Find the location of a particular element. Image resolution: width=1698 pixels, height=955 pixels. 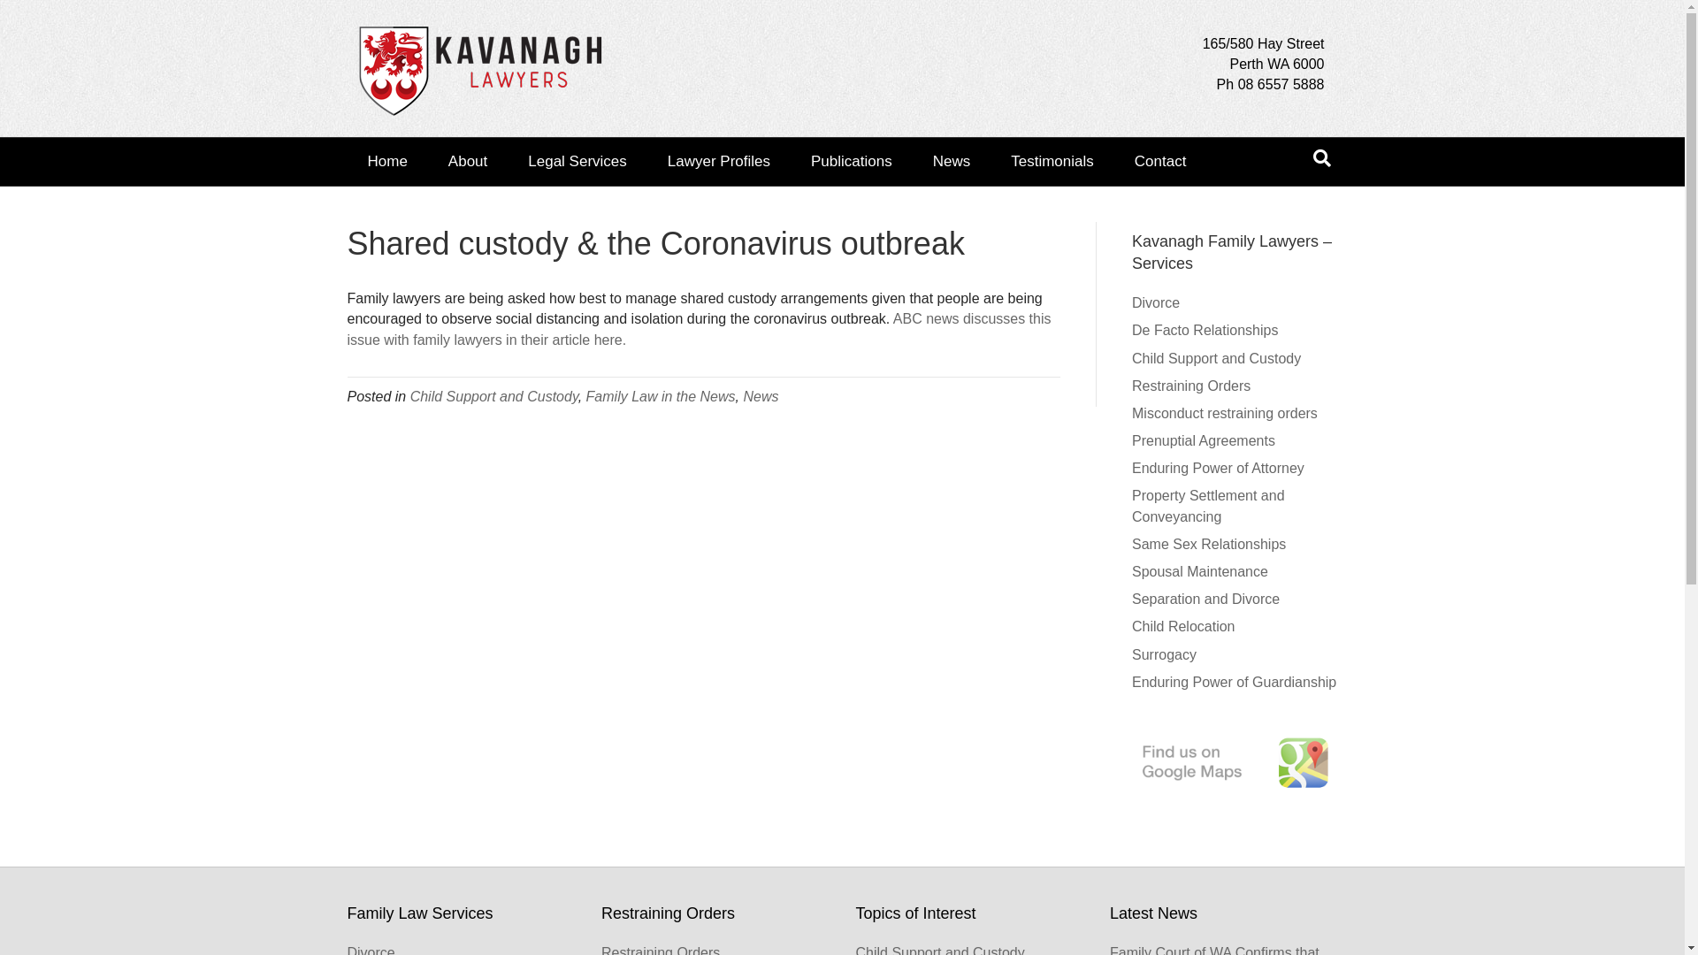

Enduring Power of Attorney is located at coordinates (1219, 469).